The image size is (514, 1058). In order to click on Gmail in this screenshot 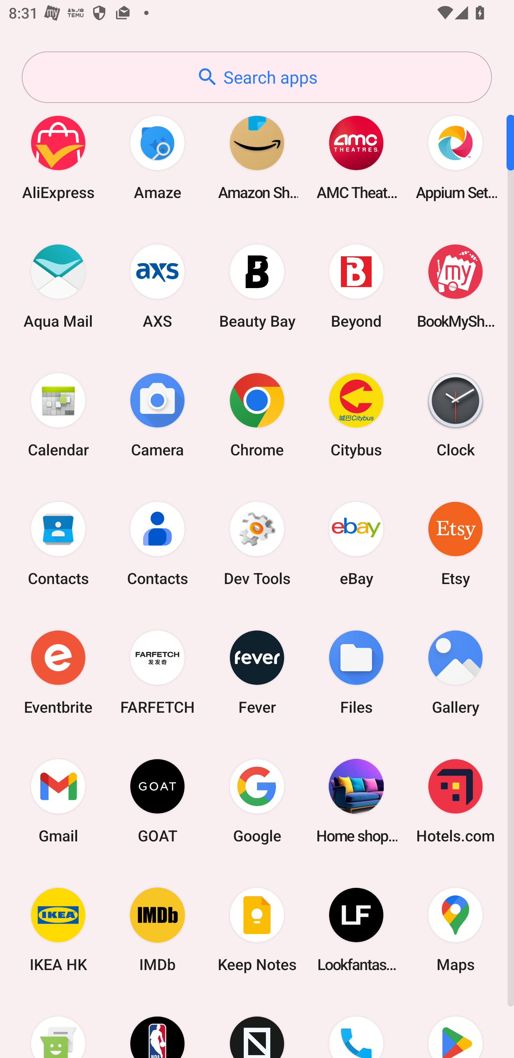, I will do `click(58, 801)`.